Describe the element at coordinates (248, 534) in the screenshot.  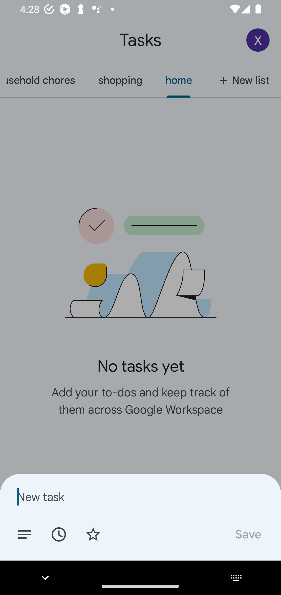
I see `Save` at that location.